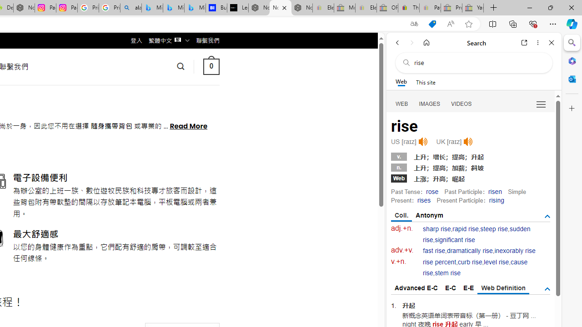 This screenshot has width=582, height=327. What do you see at coordinates (402, 216) in the screenshot?
I see `Coll.` at bounding box center [402, 216].